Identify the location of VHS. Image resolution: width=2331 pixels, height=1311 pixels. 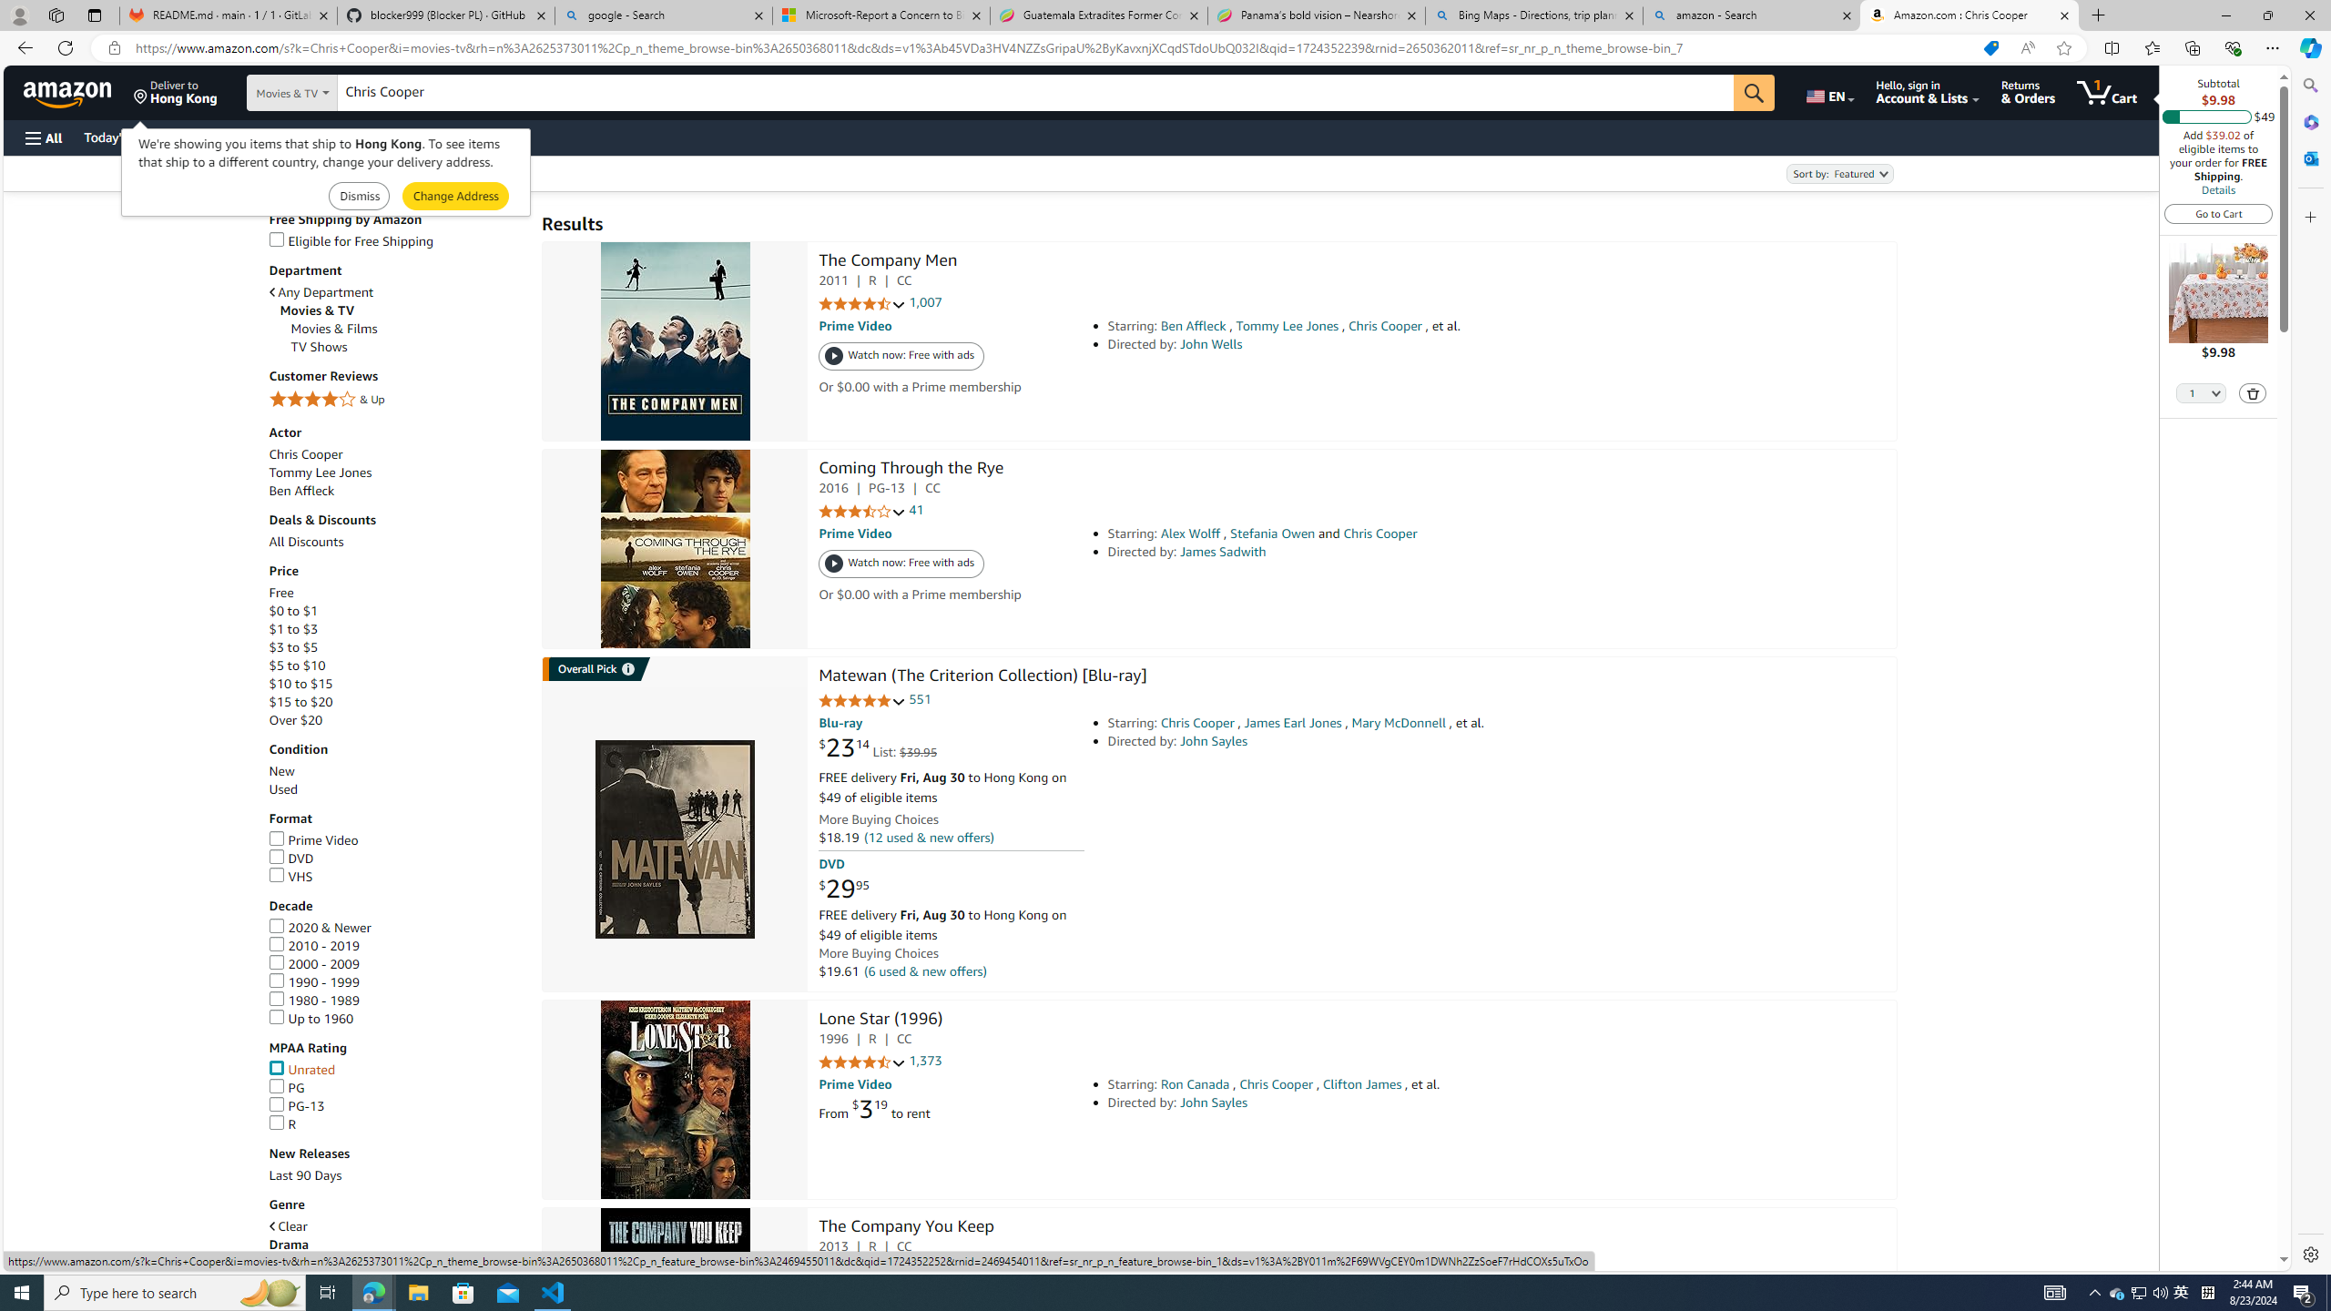
(396, 877).